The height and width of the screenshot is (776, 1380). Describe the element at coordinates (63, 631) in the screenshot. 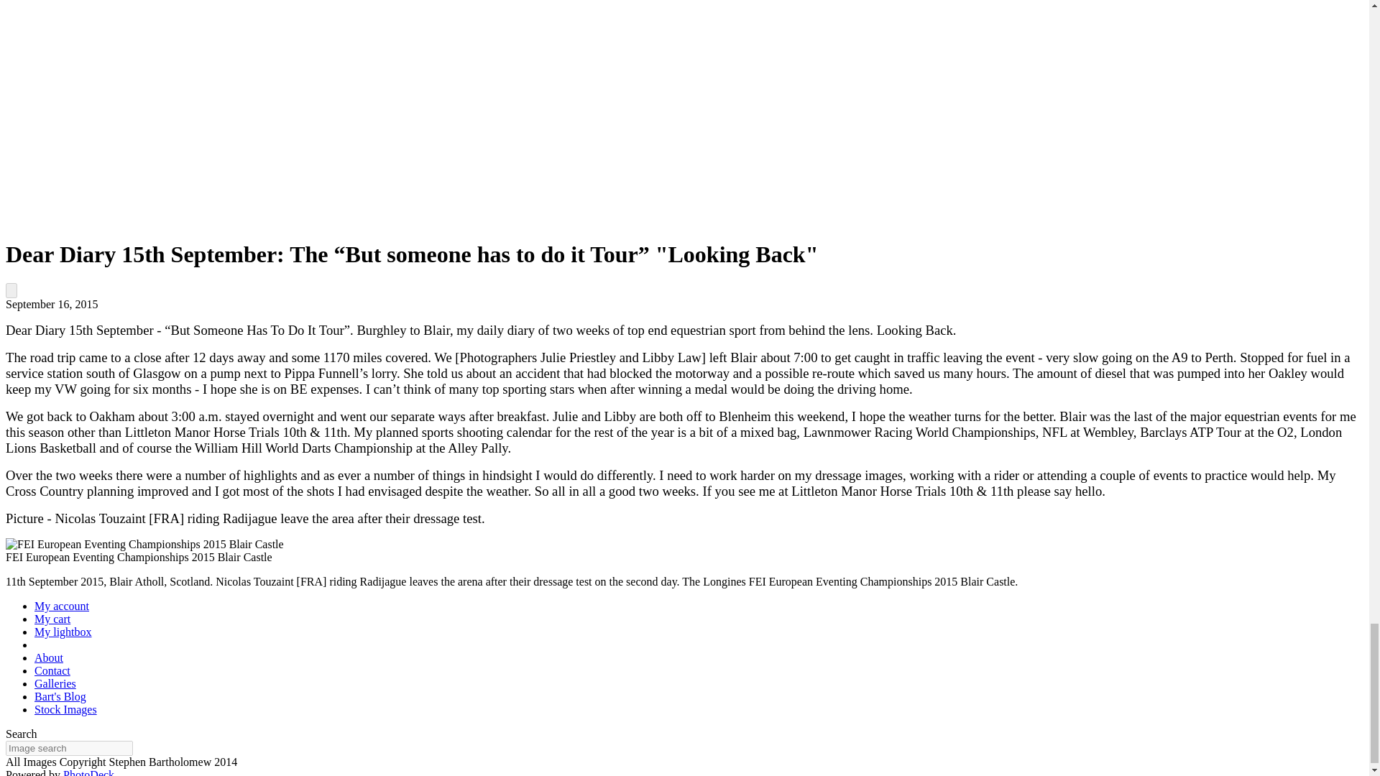

I see `My lightbox` at that location.